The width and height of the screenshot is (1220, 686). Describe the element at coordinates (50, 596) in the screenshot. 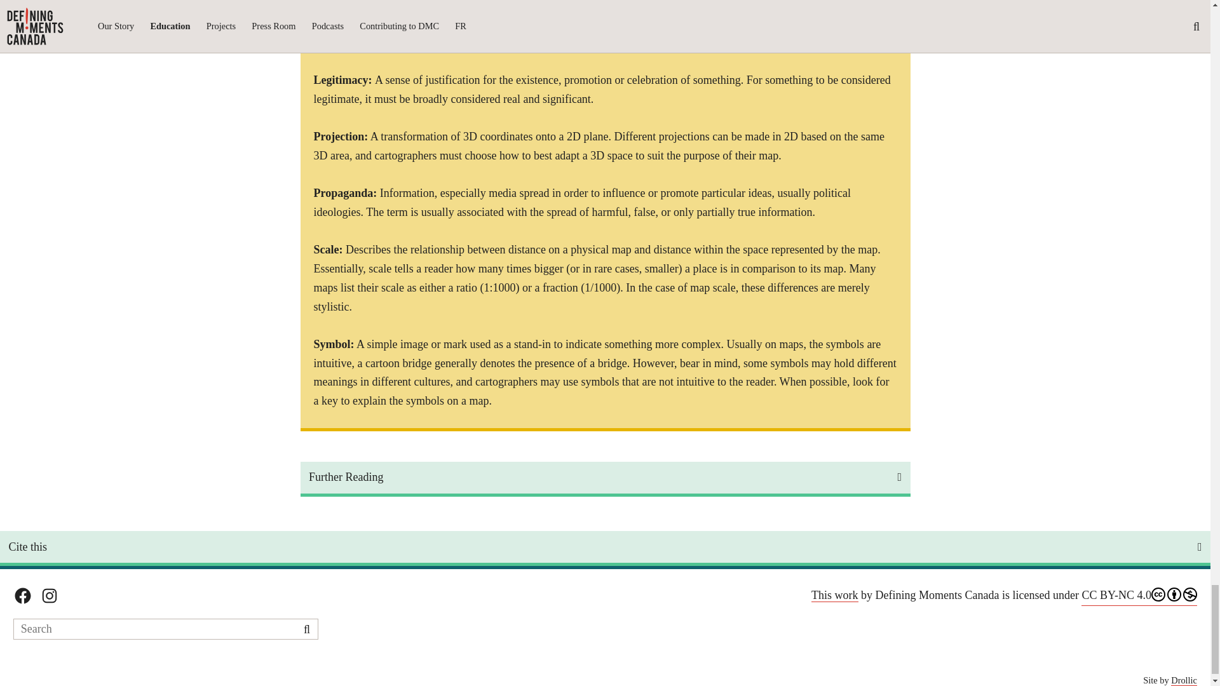

I see `Instagram` at that location.